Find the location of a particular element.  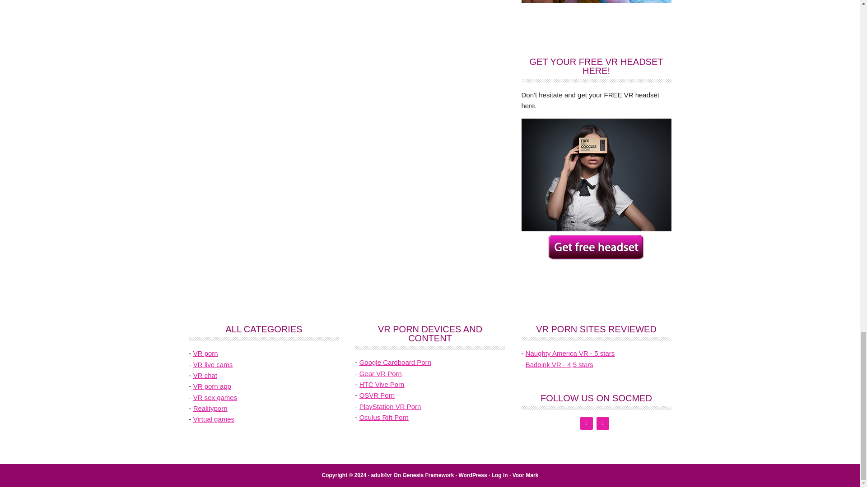

VR live cams is located at coordinates (213, 364).